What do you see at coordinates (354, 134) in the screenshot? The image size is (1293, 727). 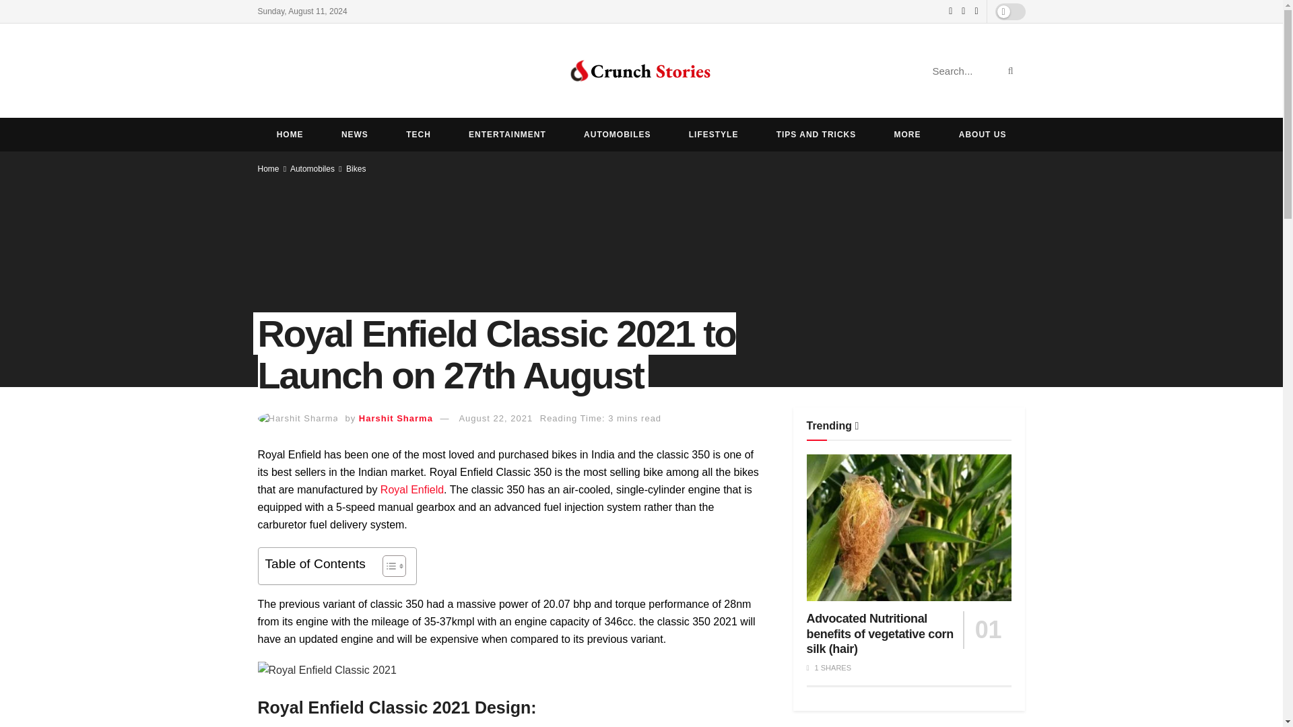 I see `NEWS` at bounding box center [354, 134].